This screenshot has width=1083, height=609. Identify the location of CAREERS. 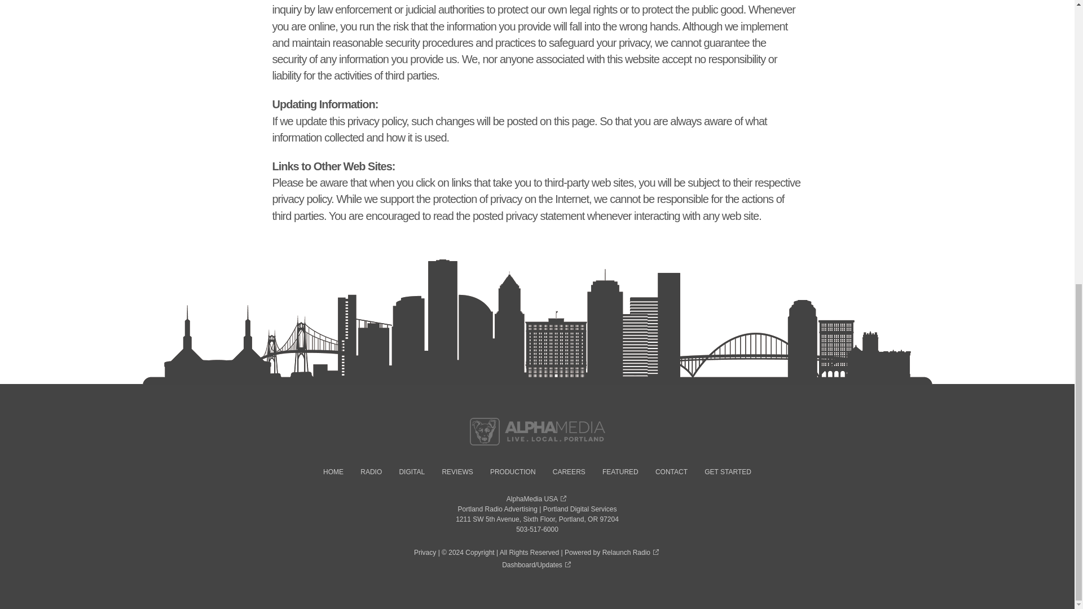
(569, 471).